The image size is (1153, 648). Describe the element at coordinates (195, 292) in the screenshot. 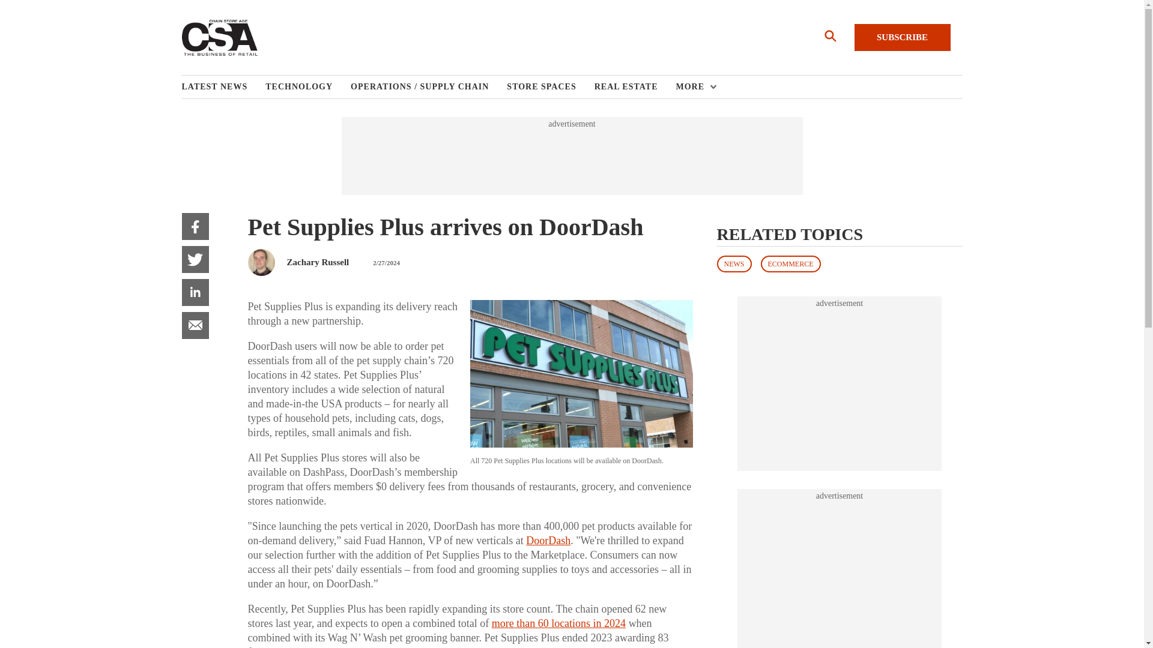

I see `linkedIn` at that location.